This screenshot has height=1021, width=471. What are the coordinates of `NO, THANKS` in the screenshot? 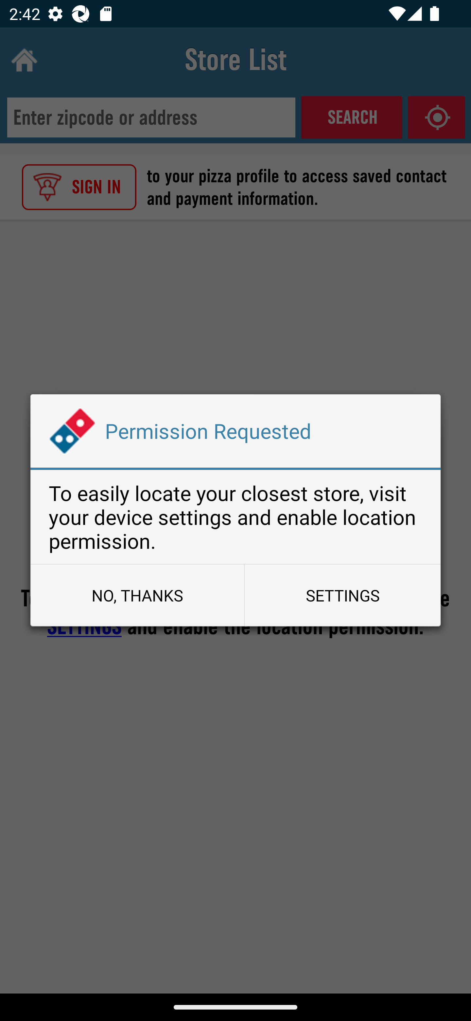 It's located at (137, 595).